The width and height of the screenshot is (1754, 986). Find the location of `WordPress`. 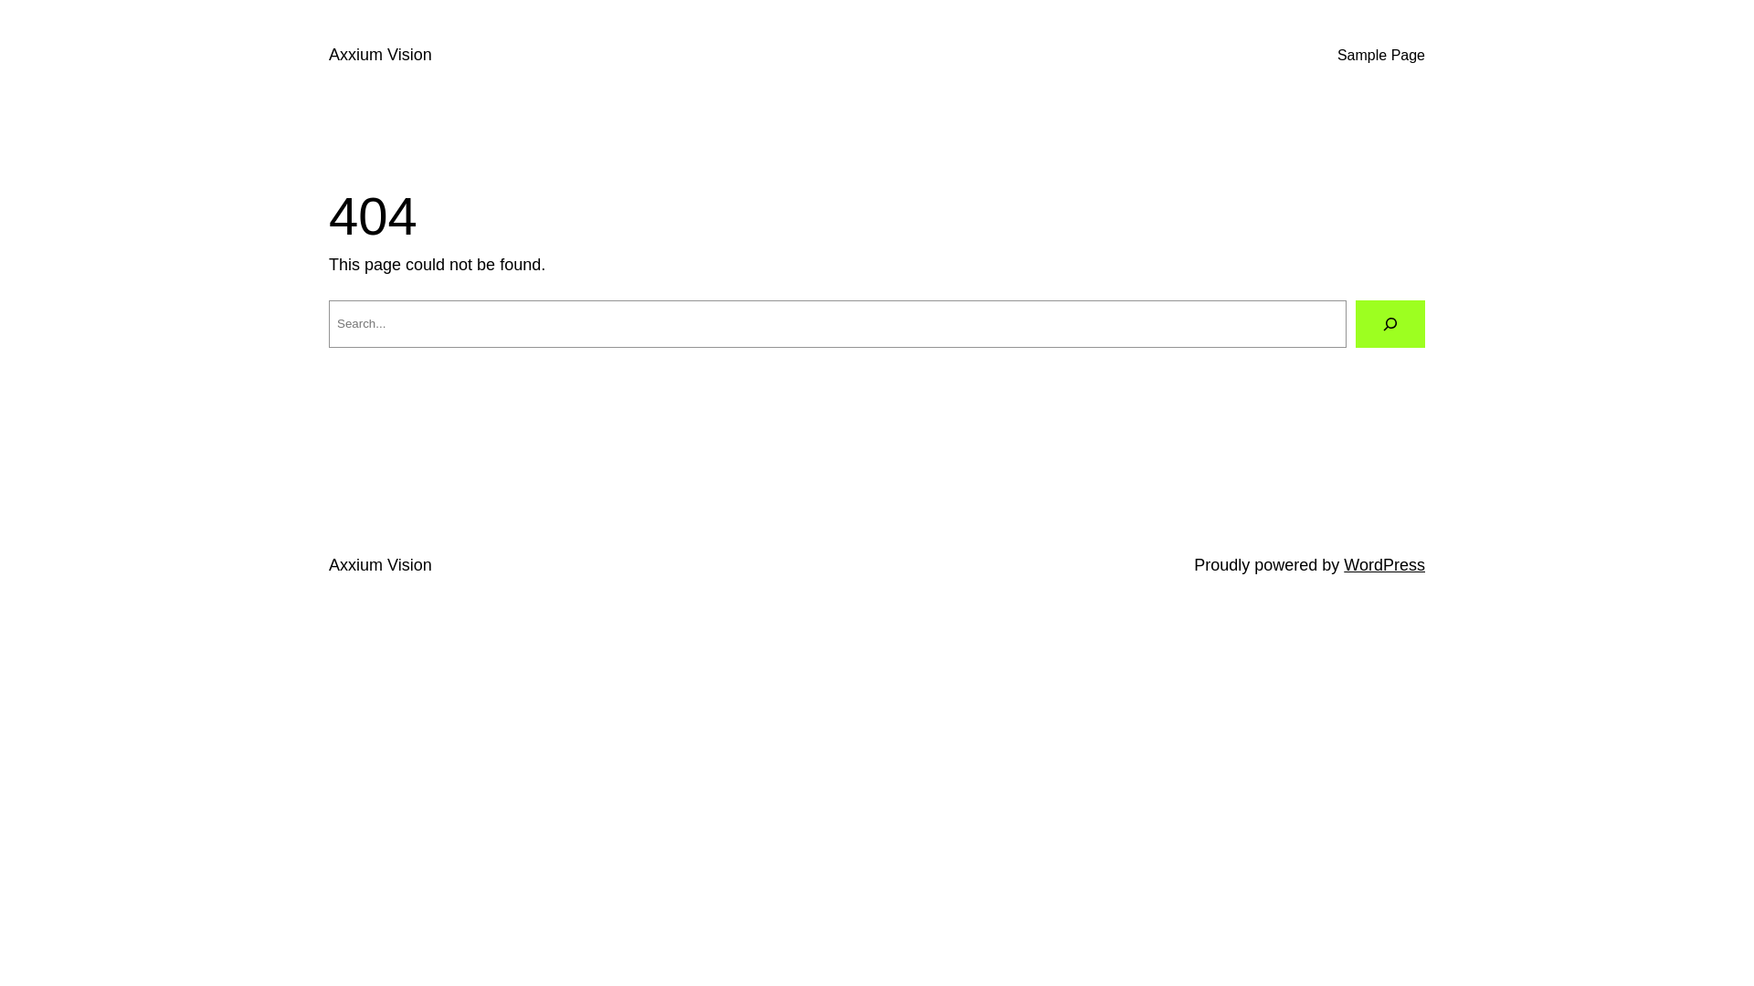

WordPress is located at coordinates (1385, 565).